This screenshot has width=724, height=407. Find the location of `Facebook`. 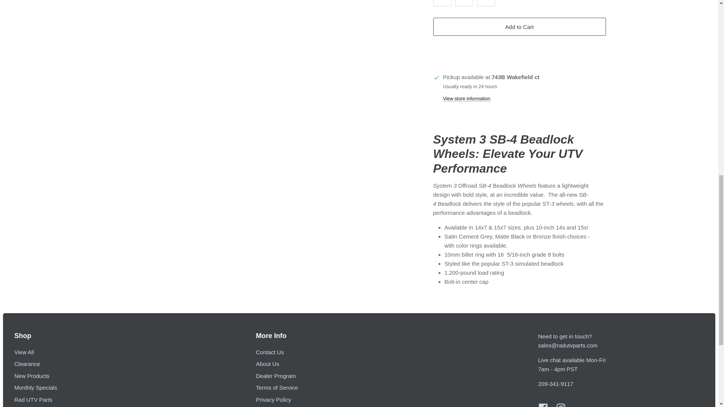

Facebook is located at coordinates (543, 405).